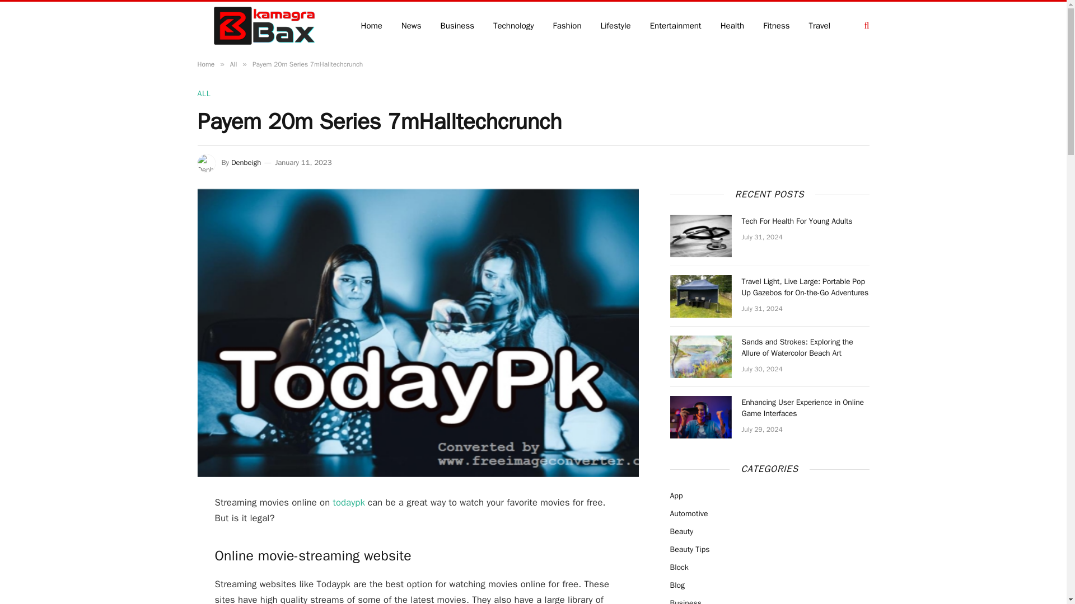 The image size is (1075, 604). I want to click on Fitness, so click(776, 25).